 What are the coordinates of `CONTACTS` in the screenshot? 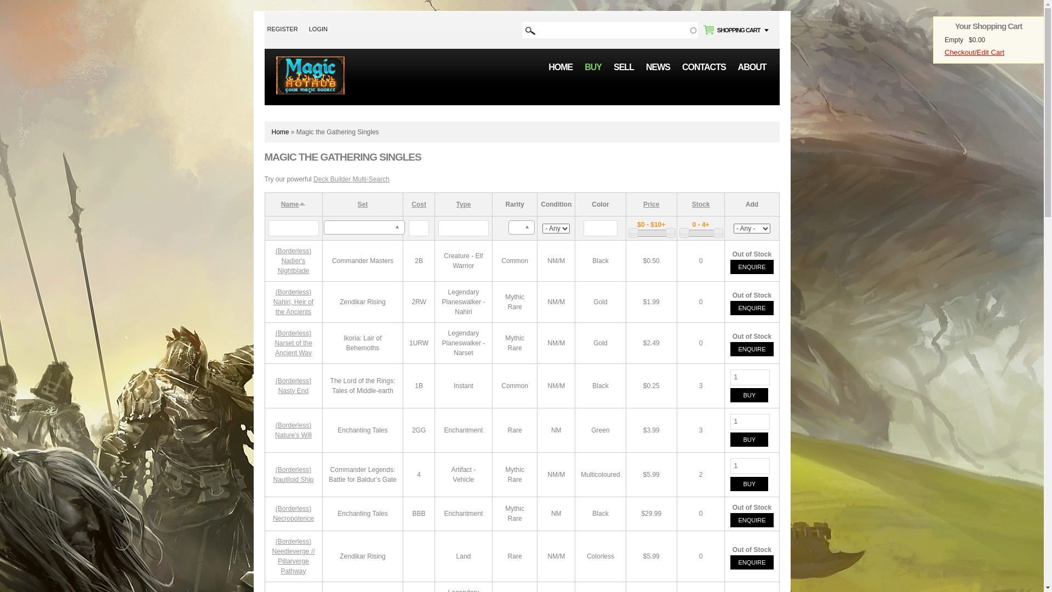 It's located at (704, 67).